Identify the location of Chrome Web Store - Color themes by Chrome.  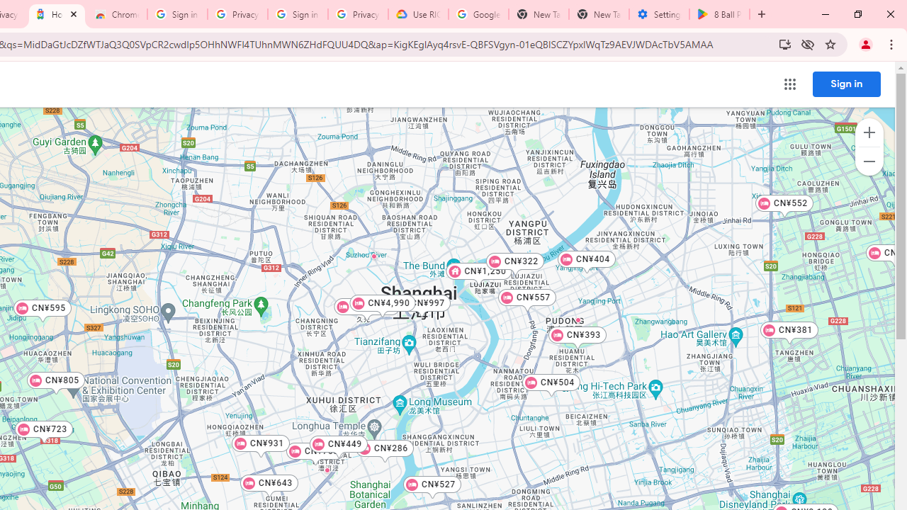
(117, 14).